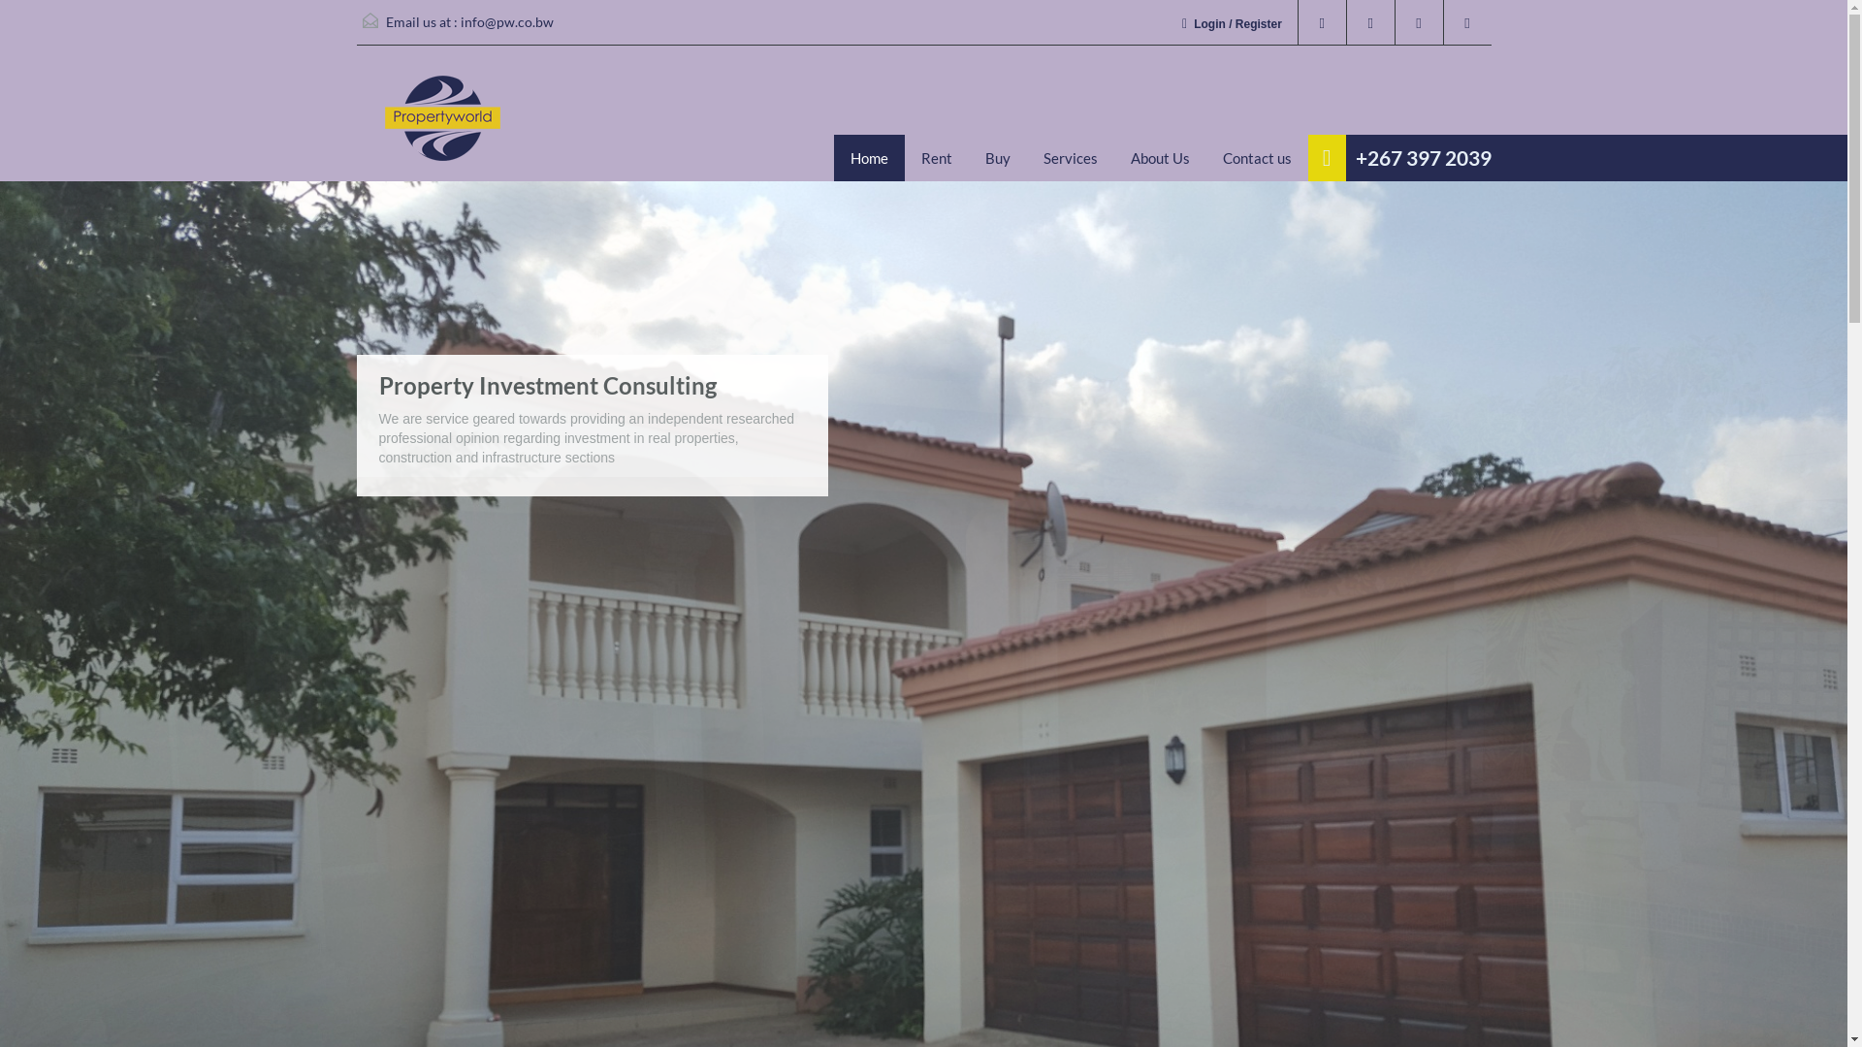  What do you see at coordinates (1257, 157) in the screenshot?
I see `Contact us` at bounding box center [1257, 157].